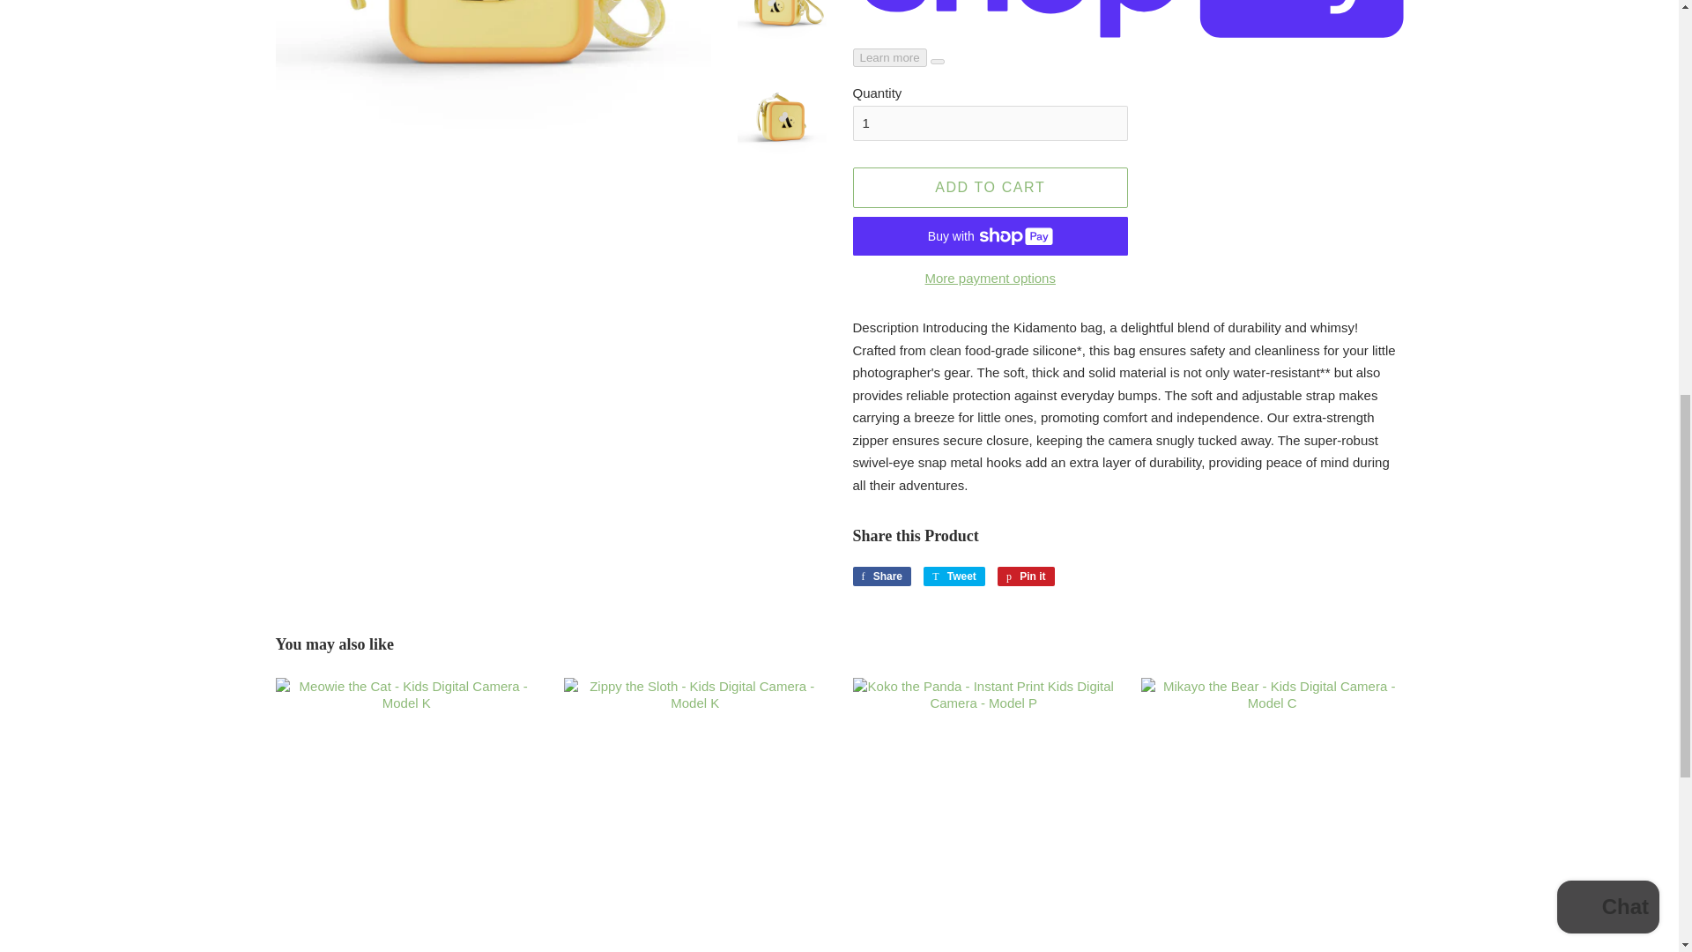 Image resolution: width=1692 pixels, height=952 pixels. What do you see at coordinates (954, 576) in the screenshot?
I see `ADD TO CART` at bounding box center [954, 576].